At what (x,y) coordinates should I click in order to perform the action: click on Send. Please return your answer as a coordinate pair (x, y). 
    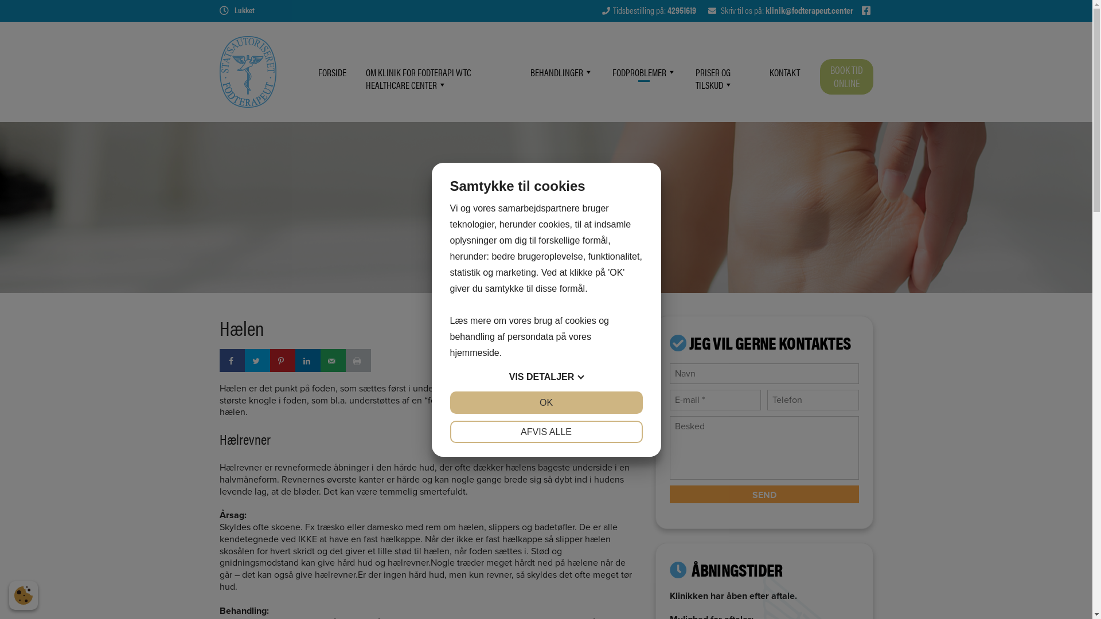
    Looking at the image, I should click on (764, 494).